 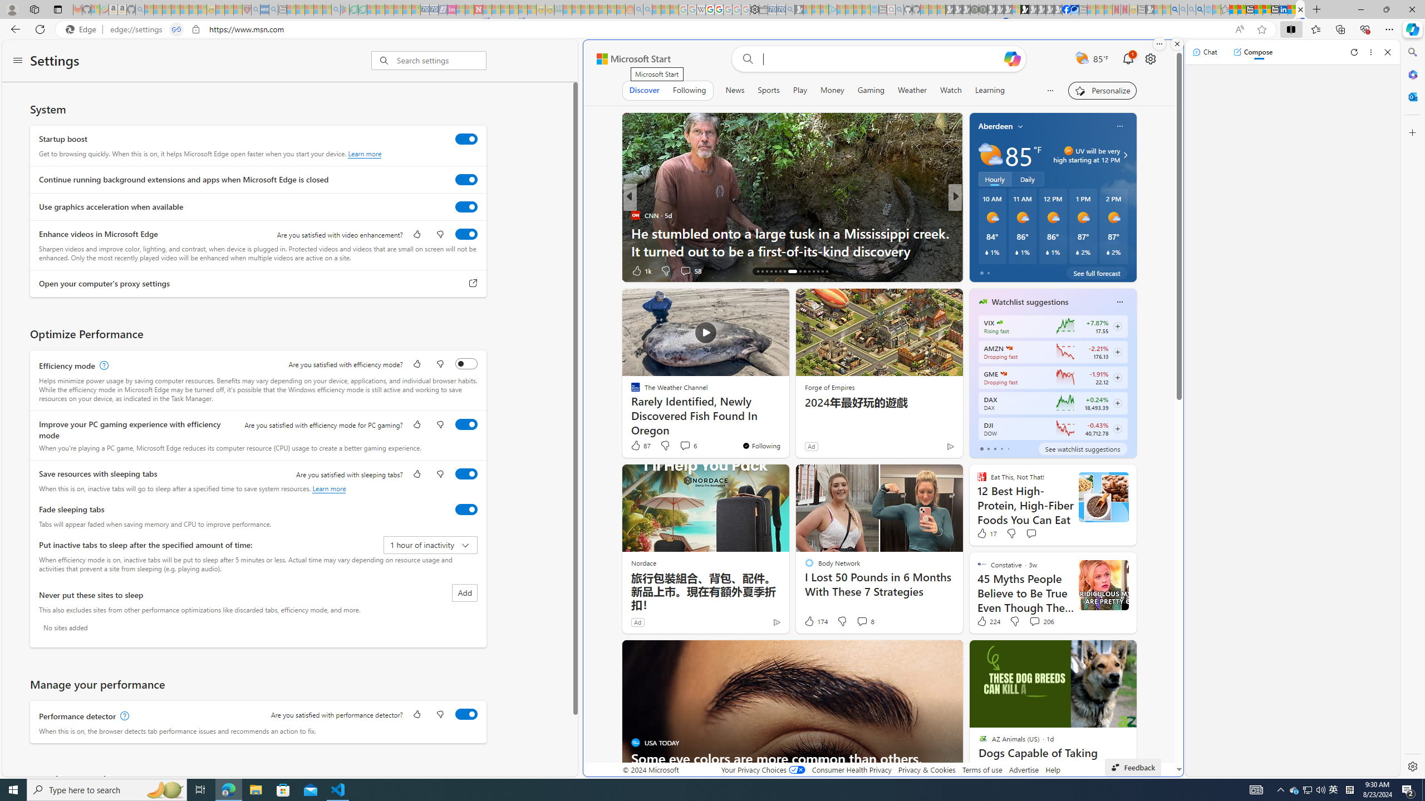 What do you see at coordinates (986, 533) in the screenshot?
I see `17 Like` at bounding box center [986, 533].